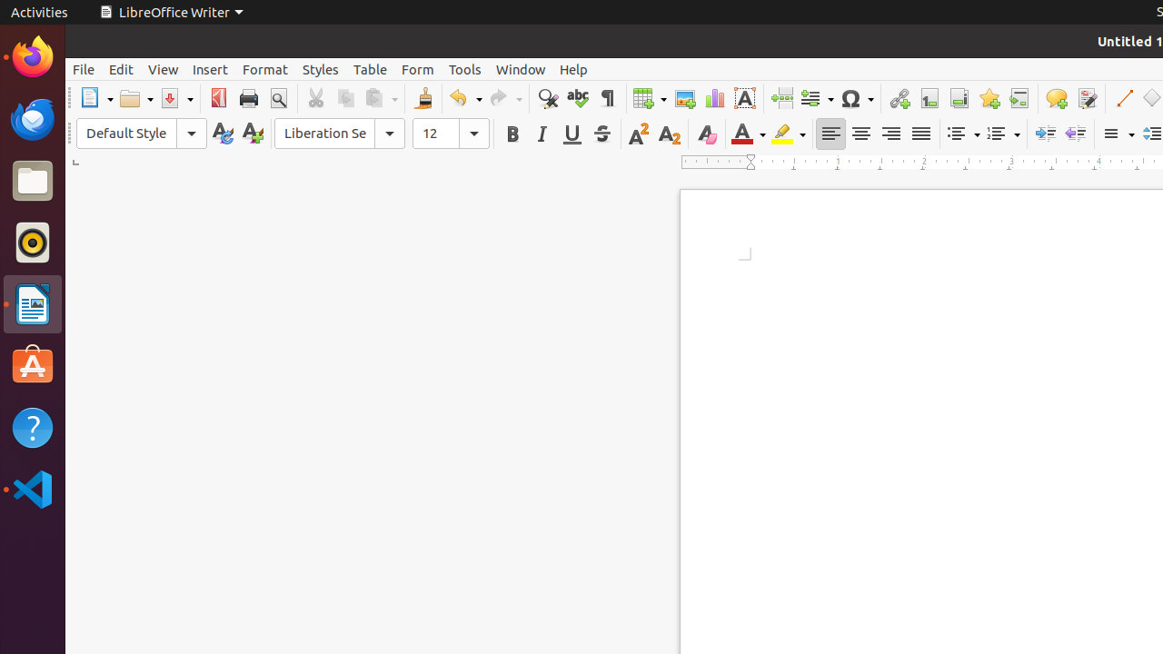  What do you see at coordinates (371, 69) in the screenshot?
I see `Table` at bounding box center [371, 69].